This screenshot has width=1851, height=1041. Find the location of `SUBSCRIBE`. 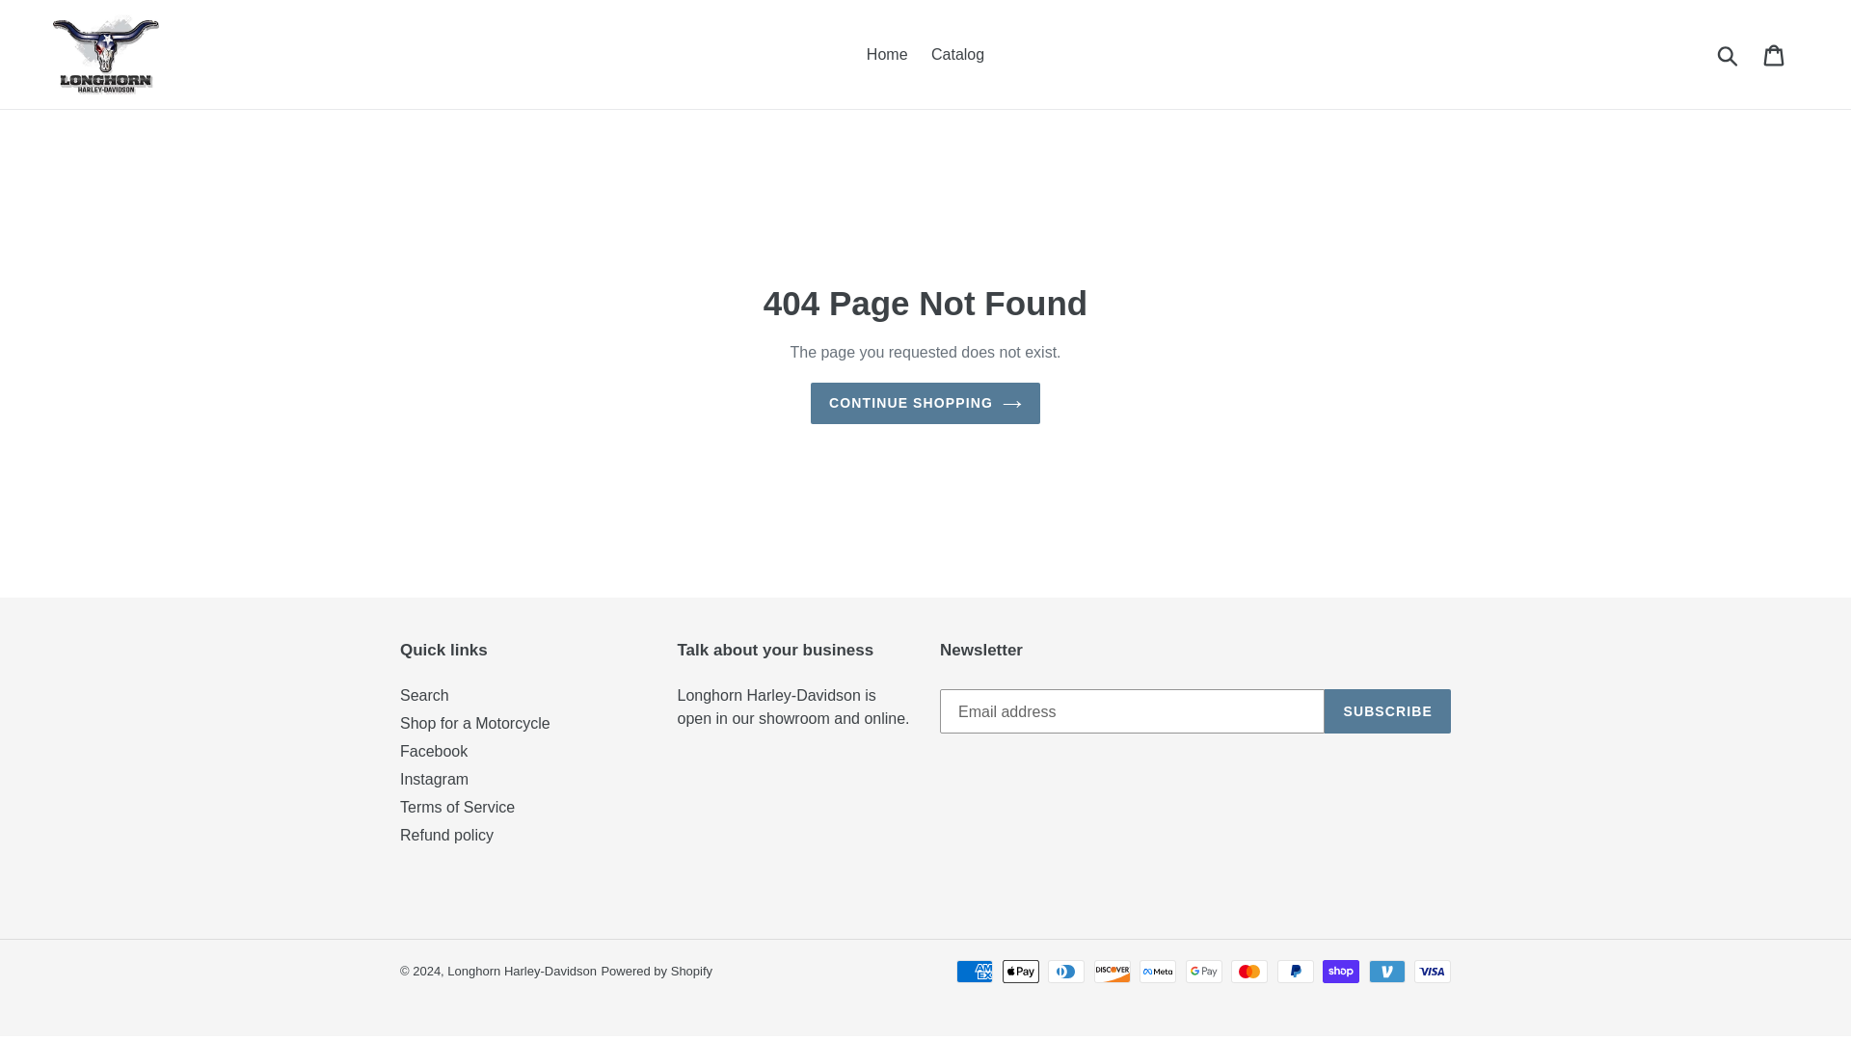

SUBSCRIBE is located at coordinates (1388, 711).